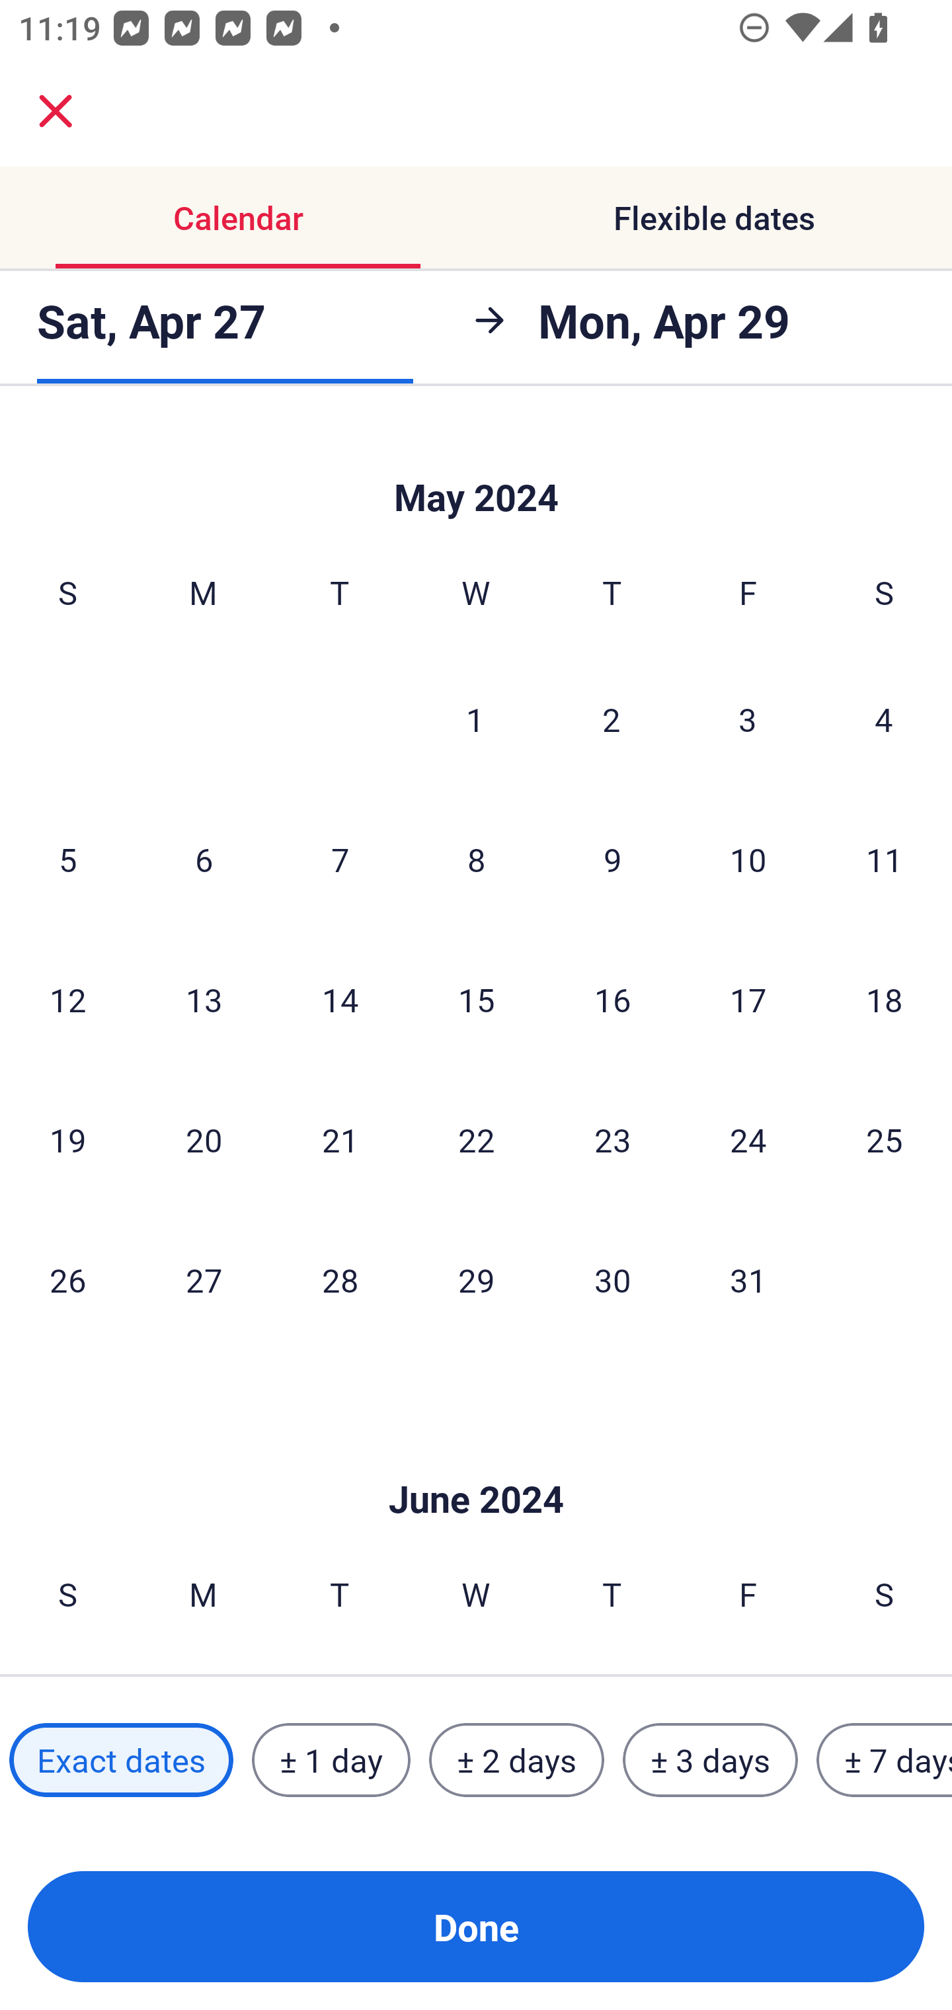 The width and height of the screenshot is (952, 2010). Describe the element at coordinates (56, 111) in the screenshot. I see `close.` at that location.